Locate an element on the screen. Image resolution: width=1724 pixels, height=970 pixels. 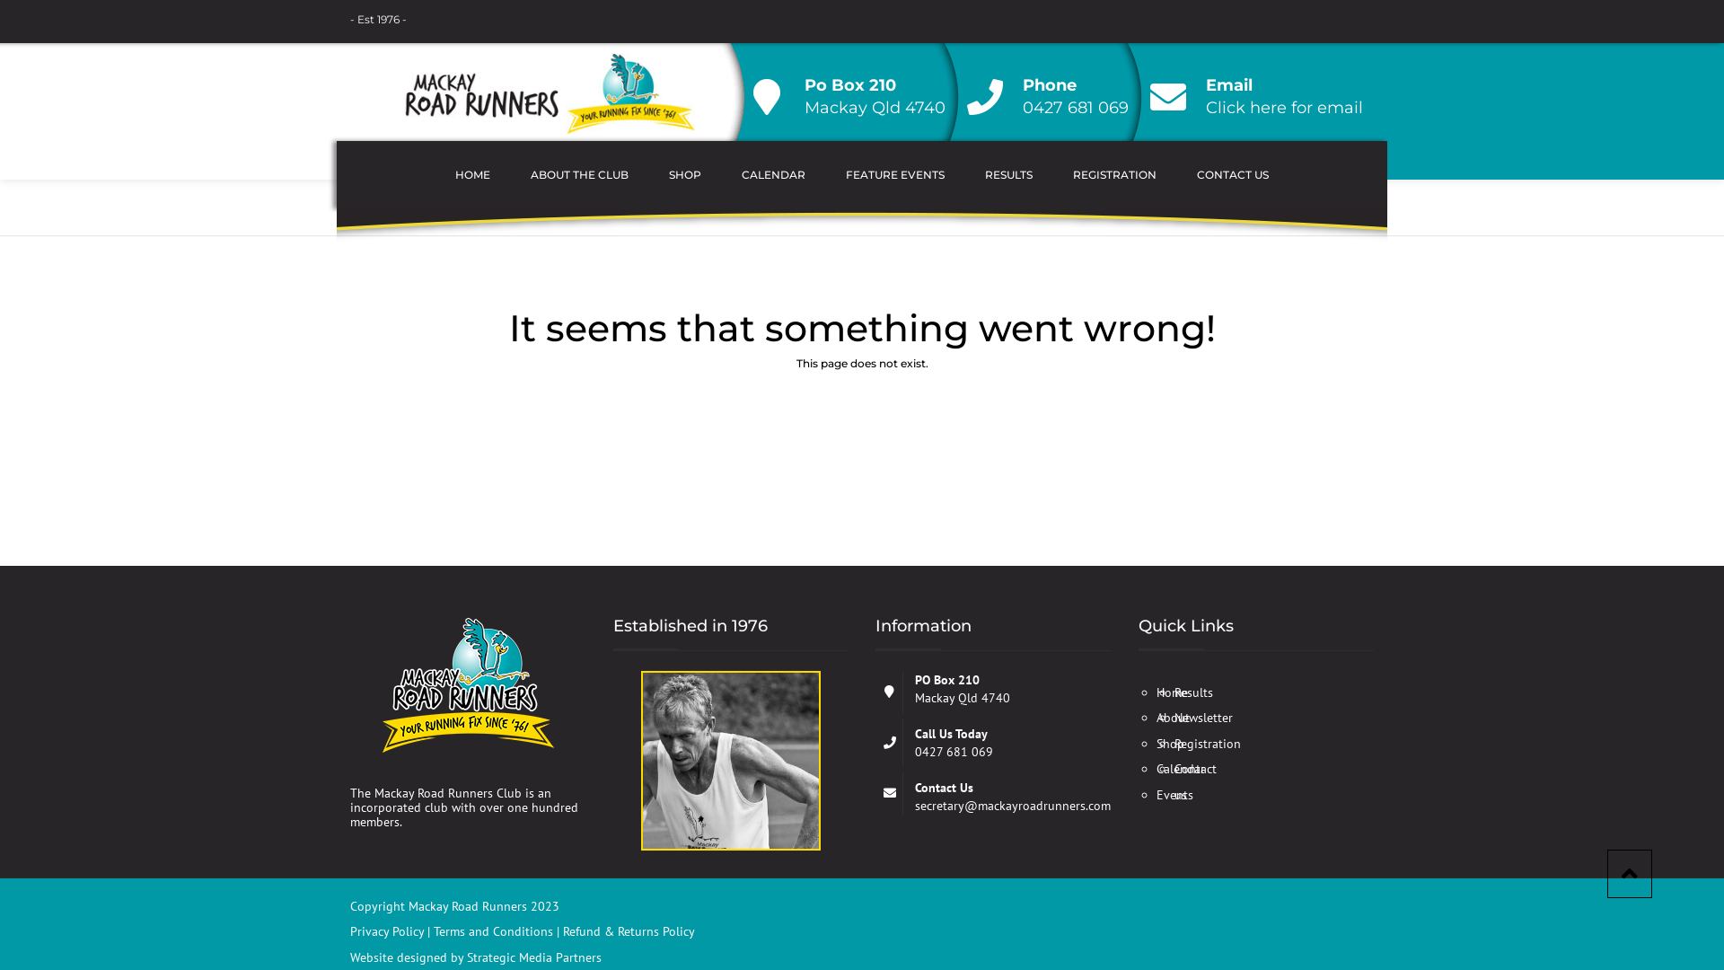
0427 681 069 is located at coordinates (954, 752).